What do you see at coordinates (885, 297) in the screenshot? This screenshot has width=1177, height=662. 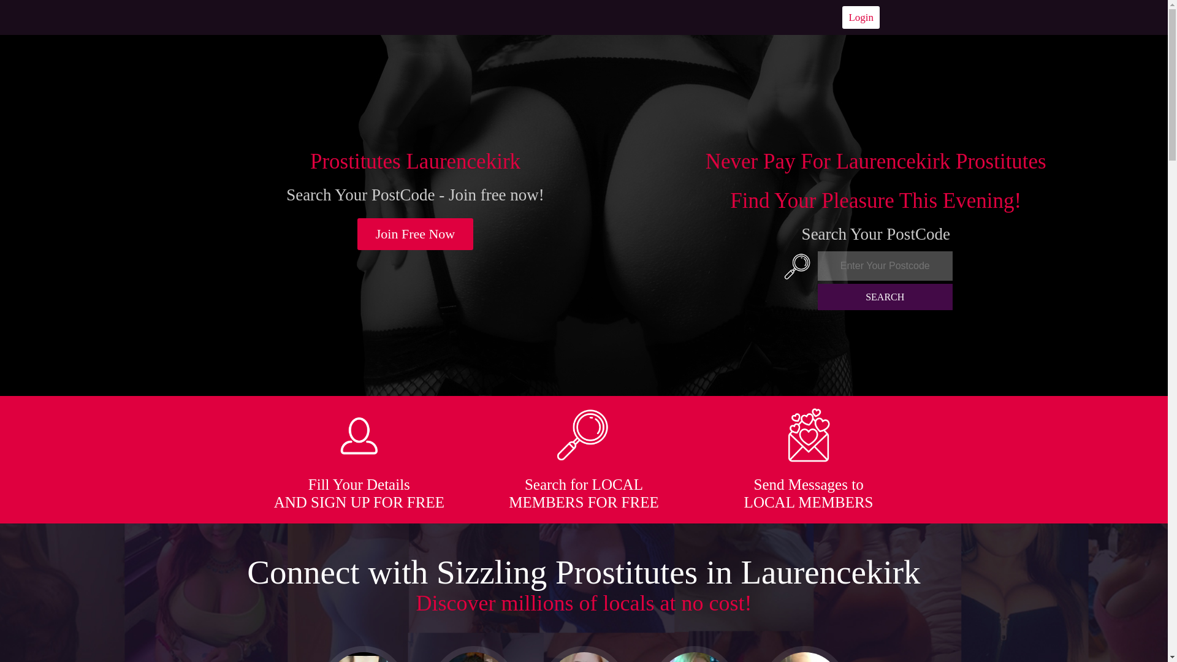 I see `SEARCH` at bounding box center [885, 297].